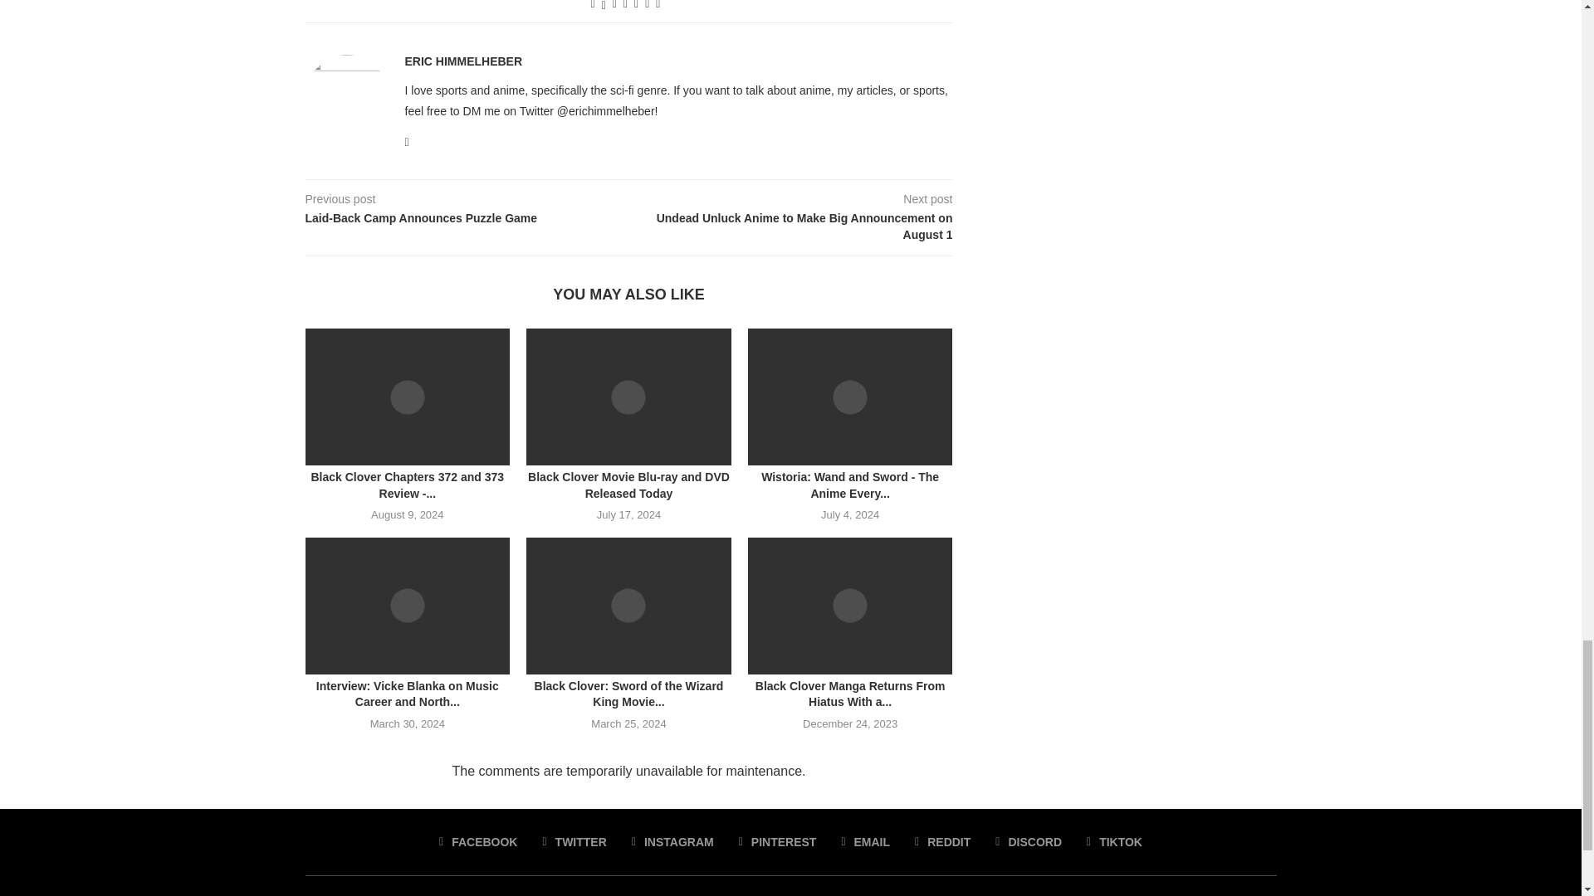  I want to click on Black Clover Movie Blu-ray and DVD Released Today, so click(628, 397).